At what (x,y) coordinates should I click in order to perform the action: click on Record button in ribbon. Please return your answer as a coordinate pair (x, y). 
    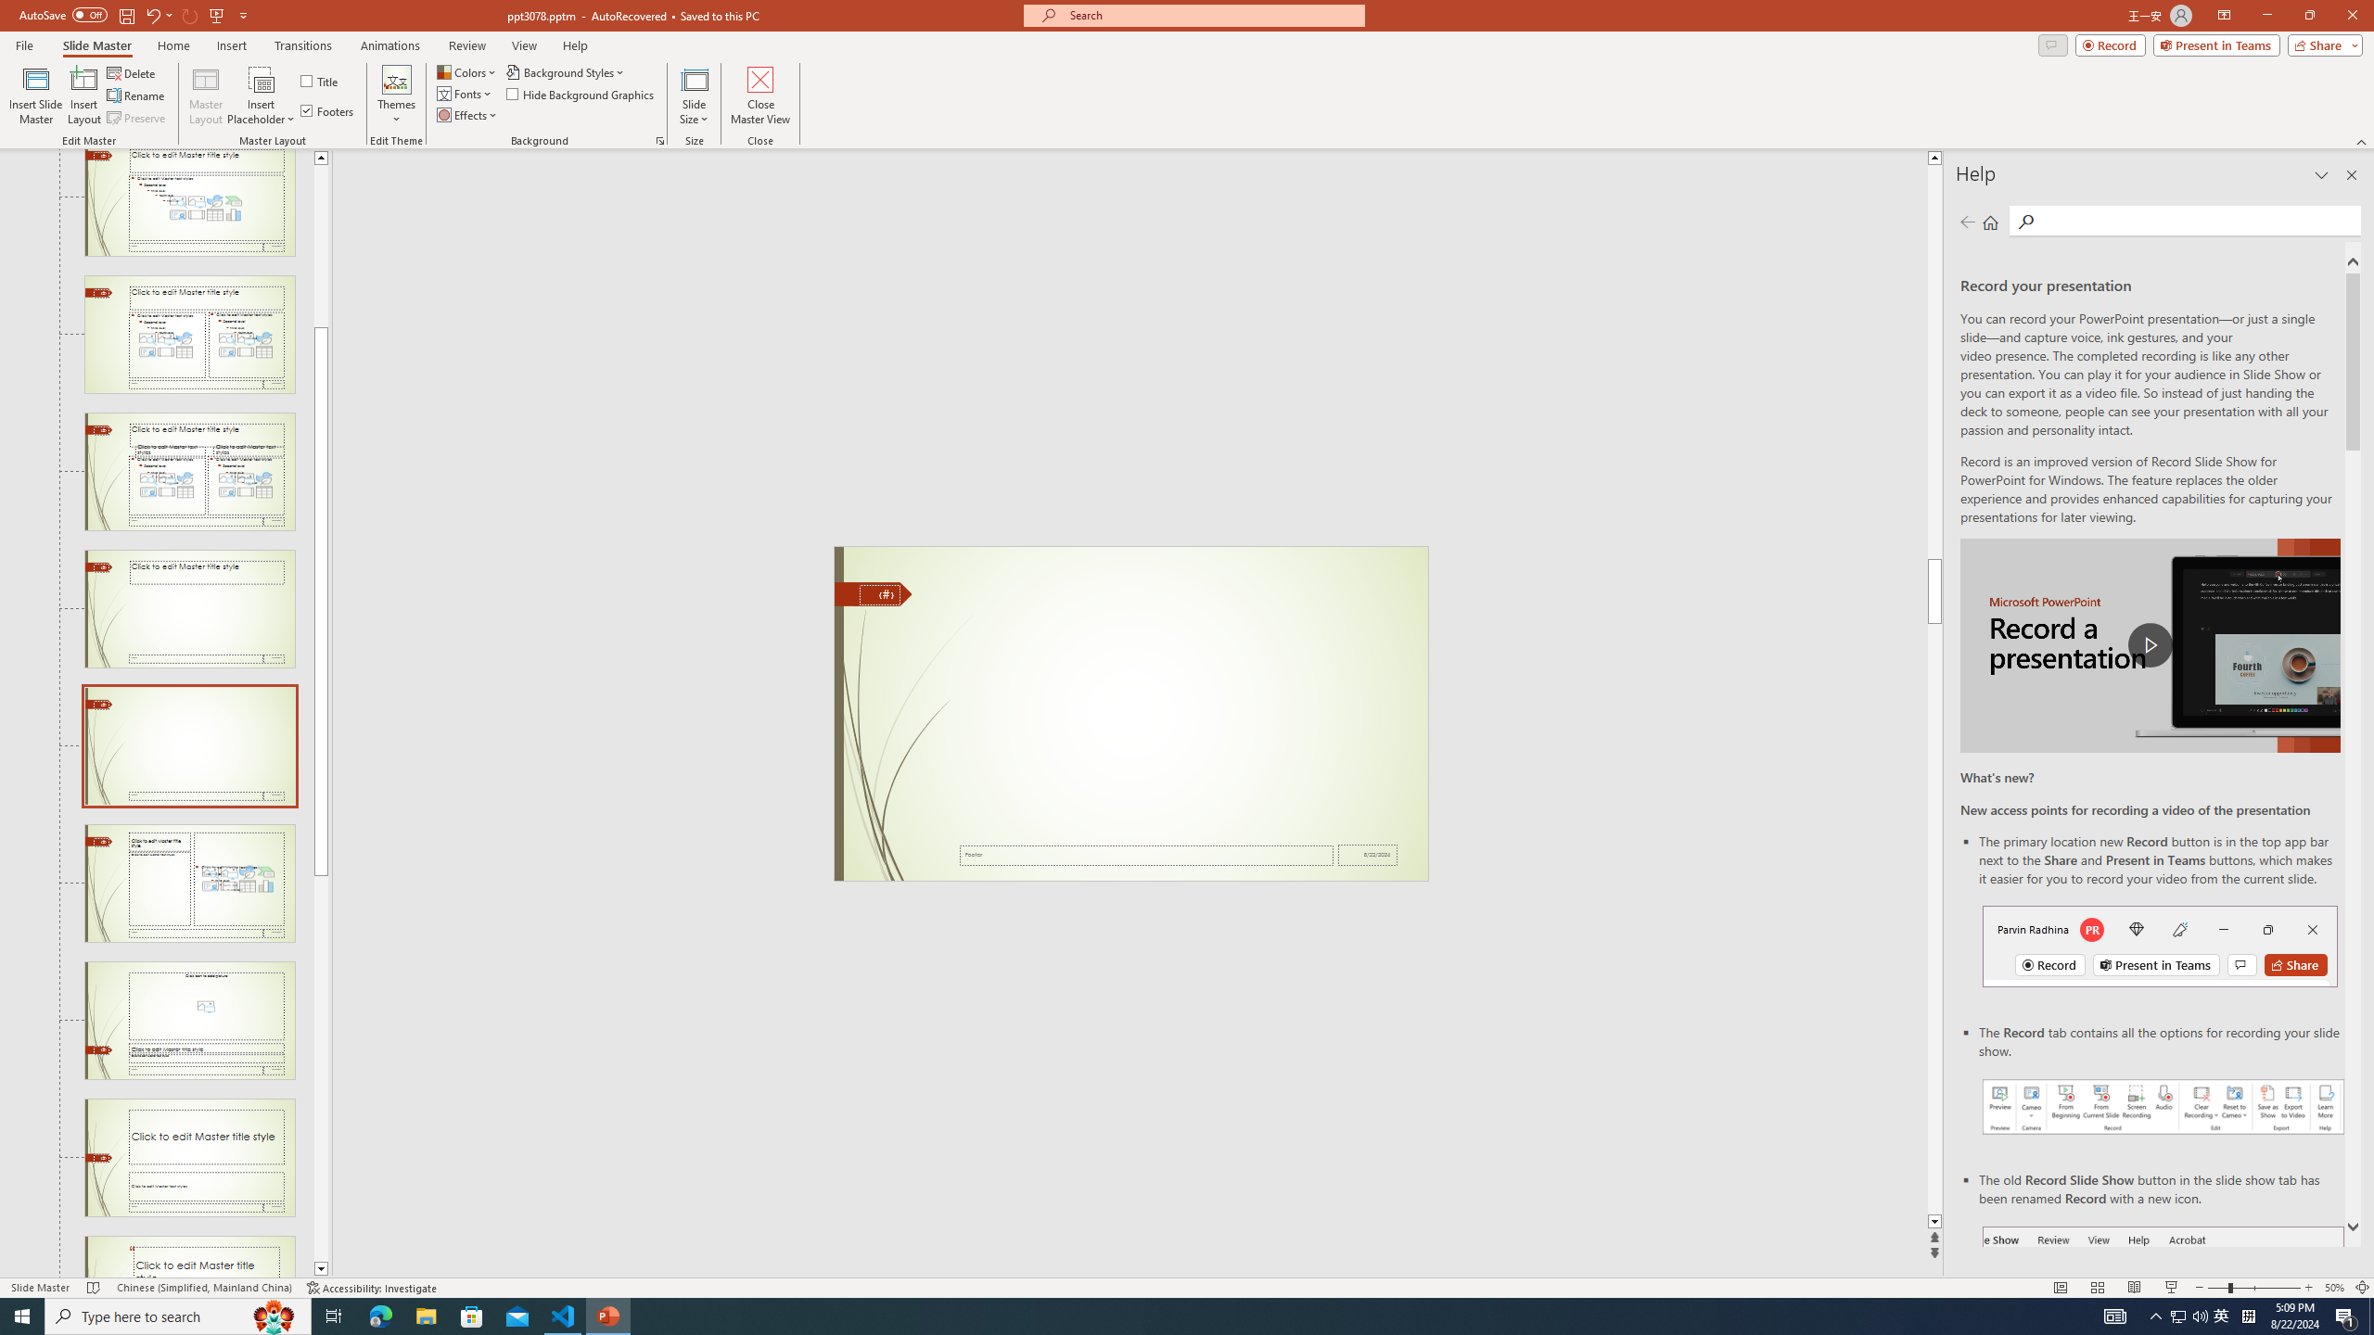
    Looking at the image, I should click on (2163, 1319).